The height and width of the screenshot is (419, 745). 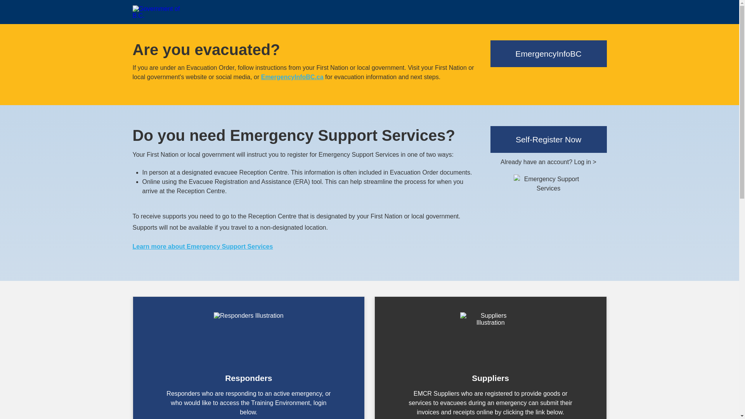 I want to click on Learn more about Emergency Support Services, so click(x=203, y=247).